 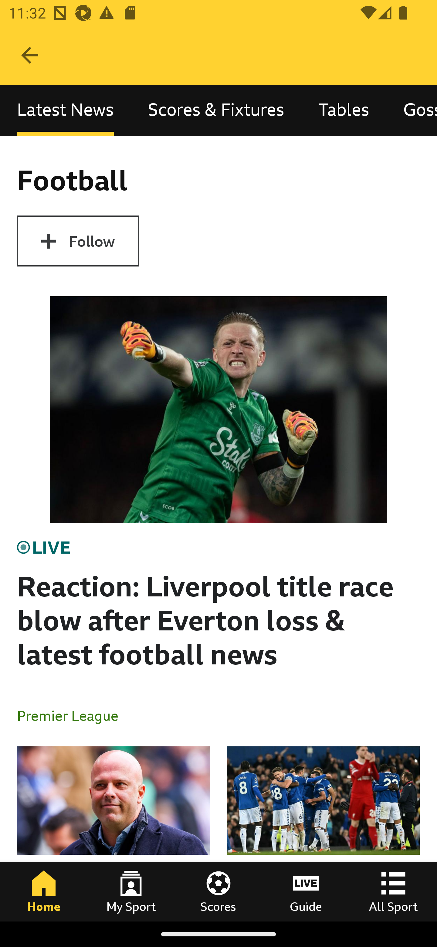 I want to click on My Sport, so click(x=131, y=891).